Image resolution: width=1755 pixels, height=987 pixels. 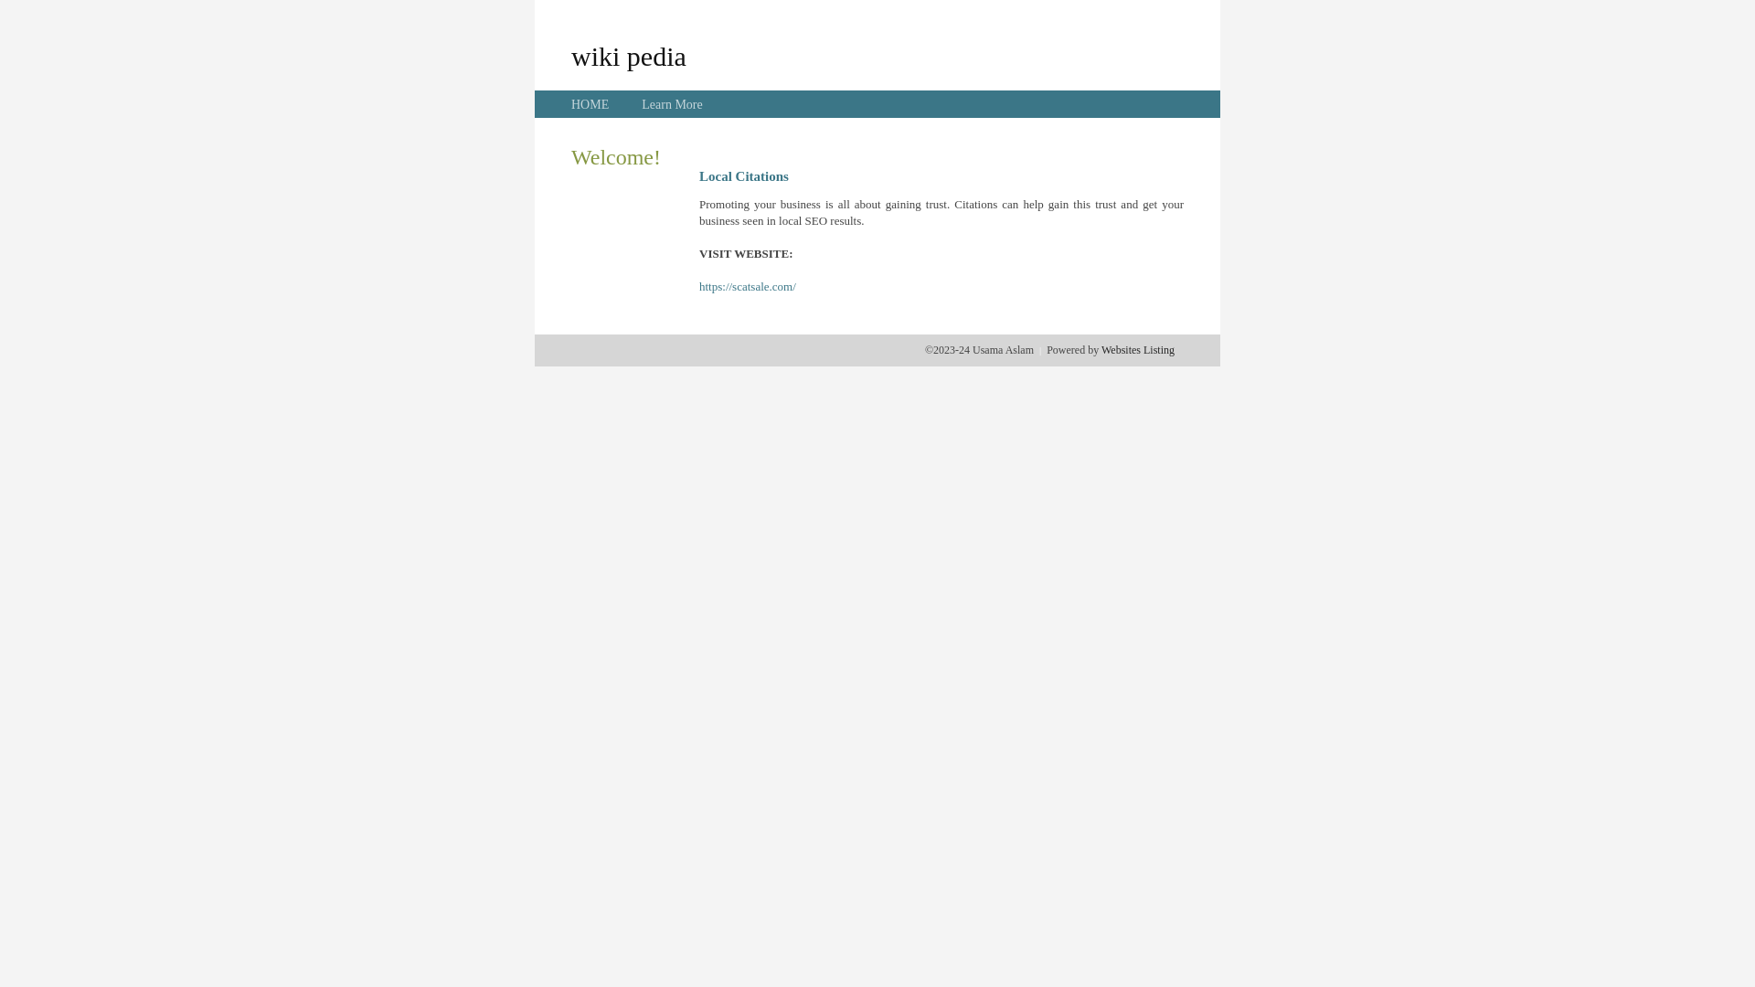 I want to click on wiki pedia, so click(x=629, y=56).